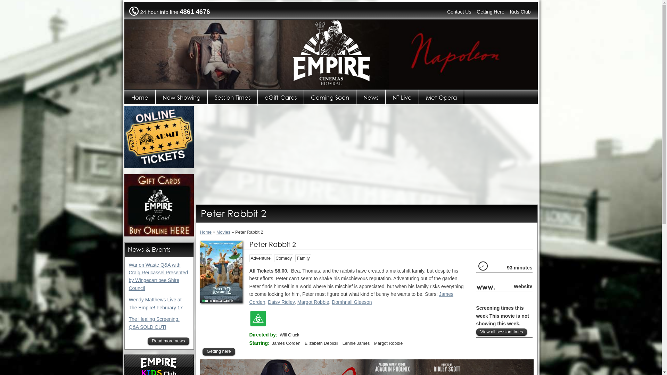 Image resolution: width=667 pixels, height=375 pixels. What do you see at coordinates (140, 98) in the screenshot?
I see `Home` at bounding box center [140, 98].